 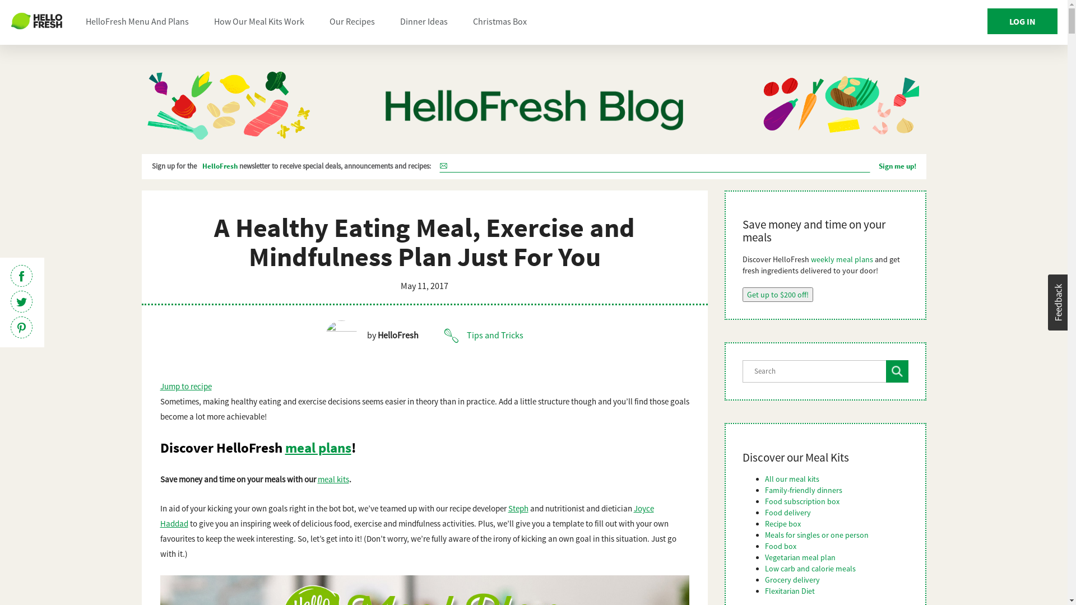 I want to click on Tips and Tricks, so click(x=484, y=335).